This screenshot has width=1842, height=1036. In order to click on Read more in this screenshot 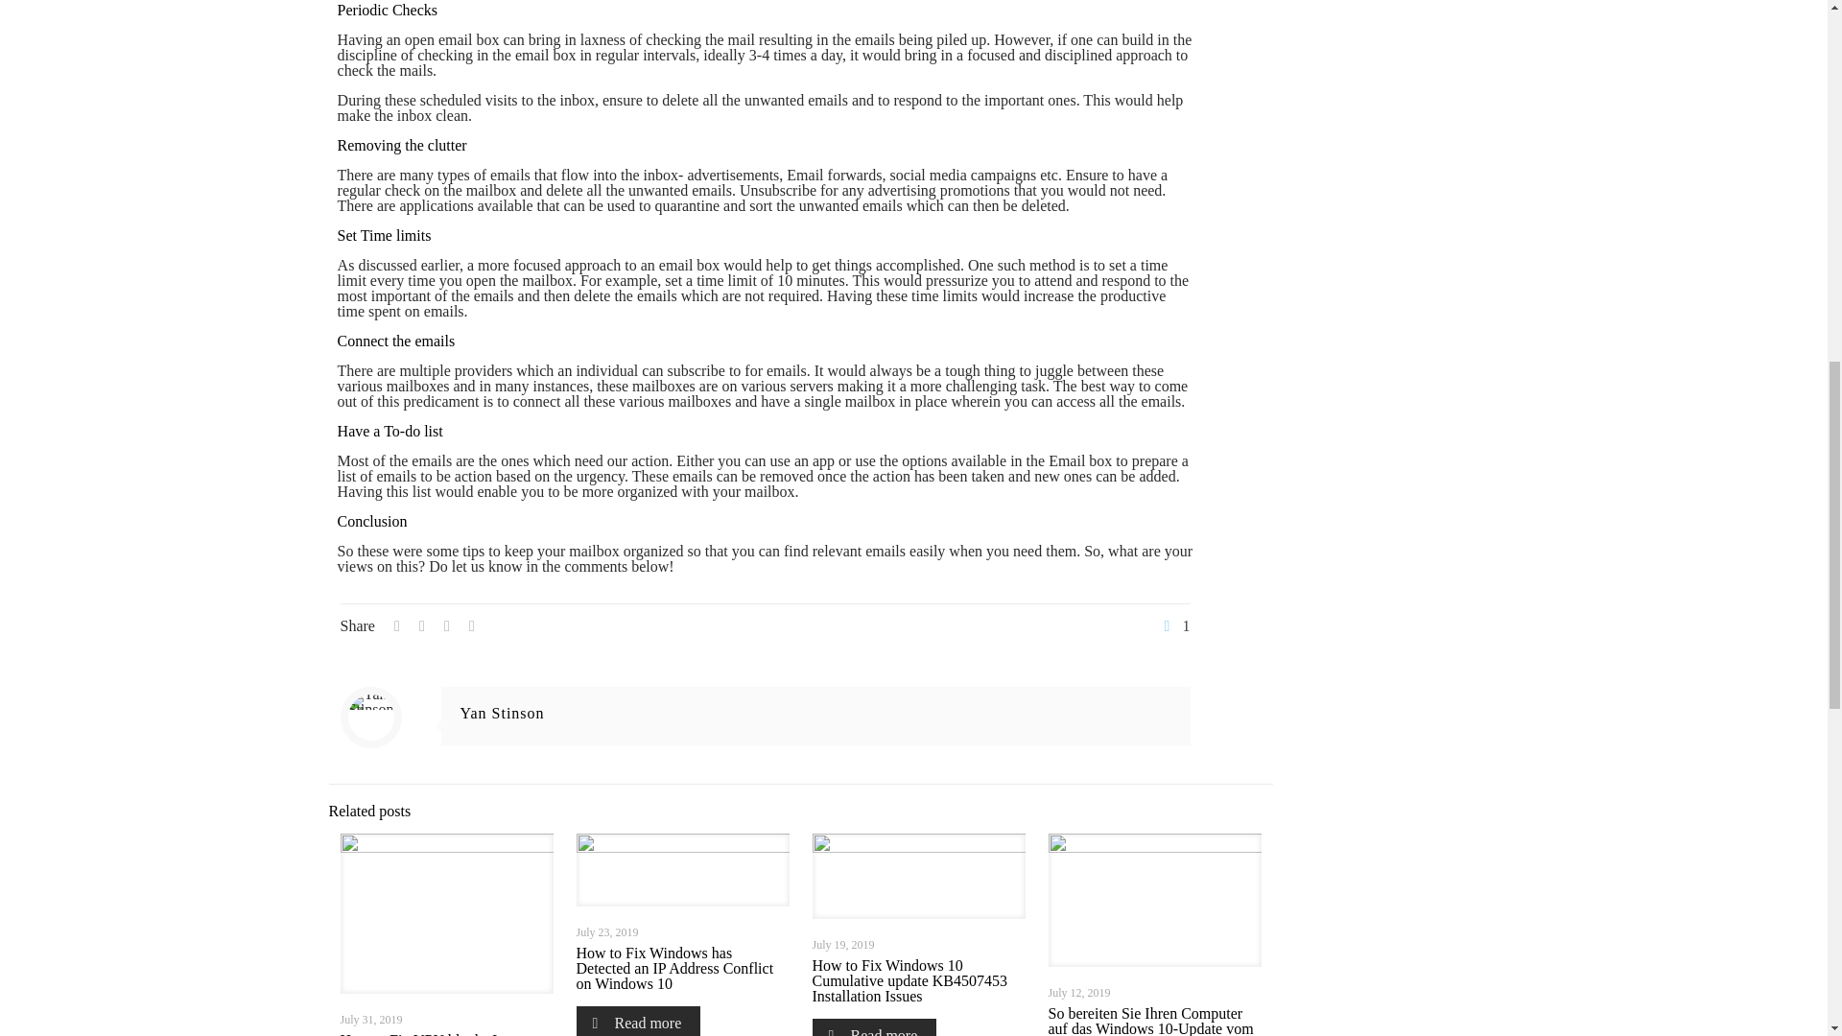, I will do `click(637, 1021)`.